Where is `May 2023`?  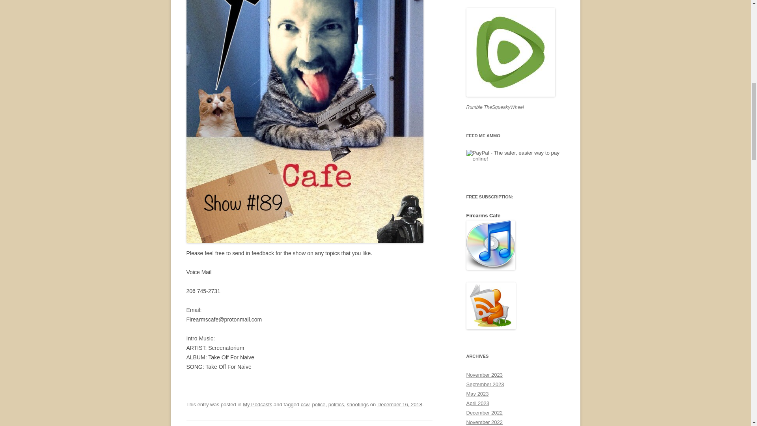
May 2023 is located at coordinates (477, 394).